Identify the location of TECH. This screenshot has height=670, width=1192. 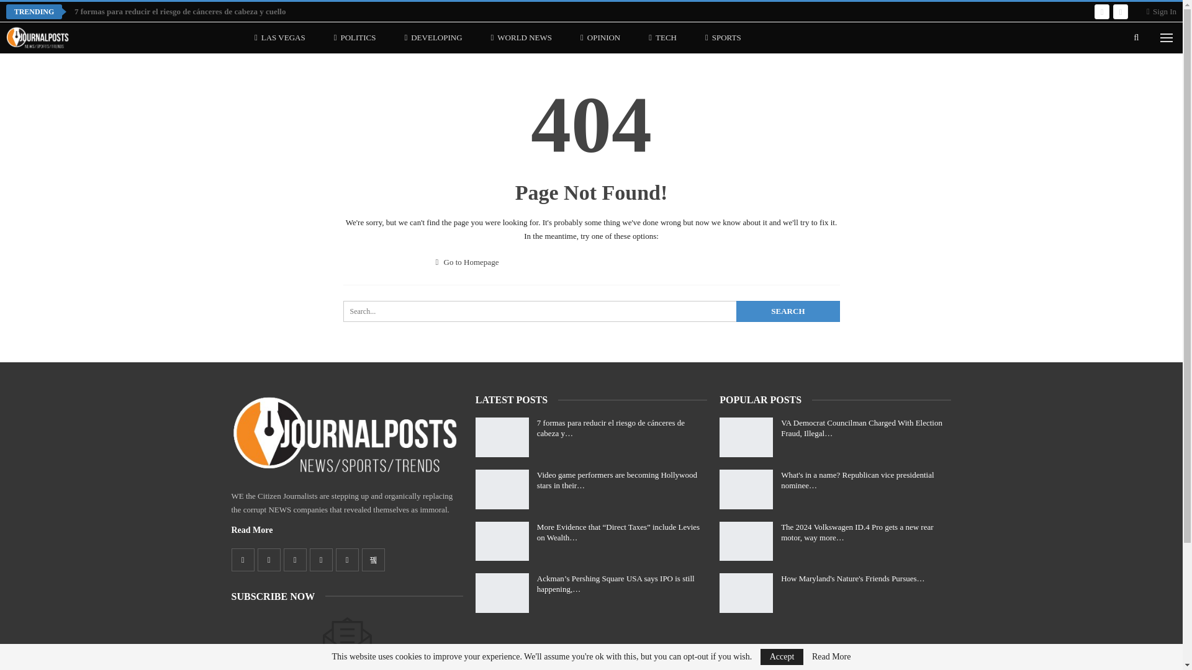
(662, 37).